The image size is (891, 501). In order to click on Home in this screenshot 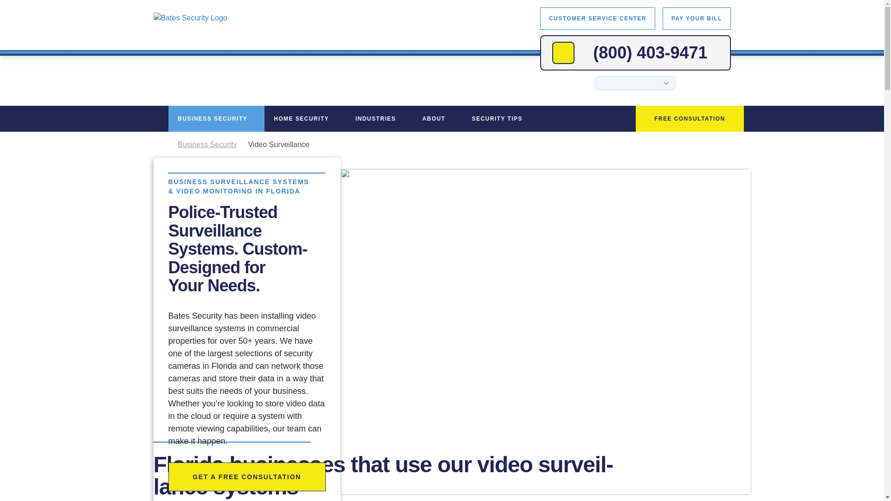, I will do `click(161, 145)`.